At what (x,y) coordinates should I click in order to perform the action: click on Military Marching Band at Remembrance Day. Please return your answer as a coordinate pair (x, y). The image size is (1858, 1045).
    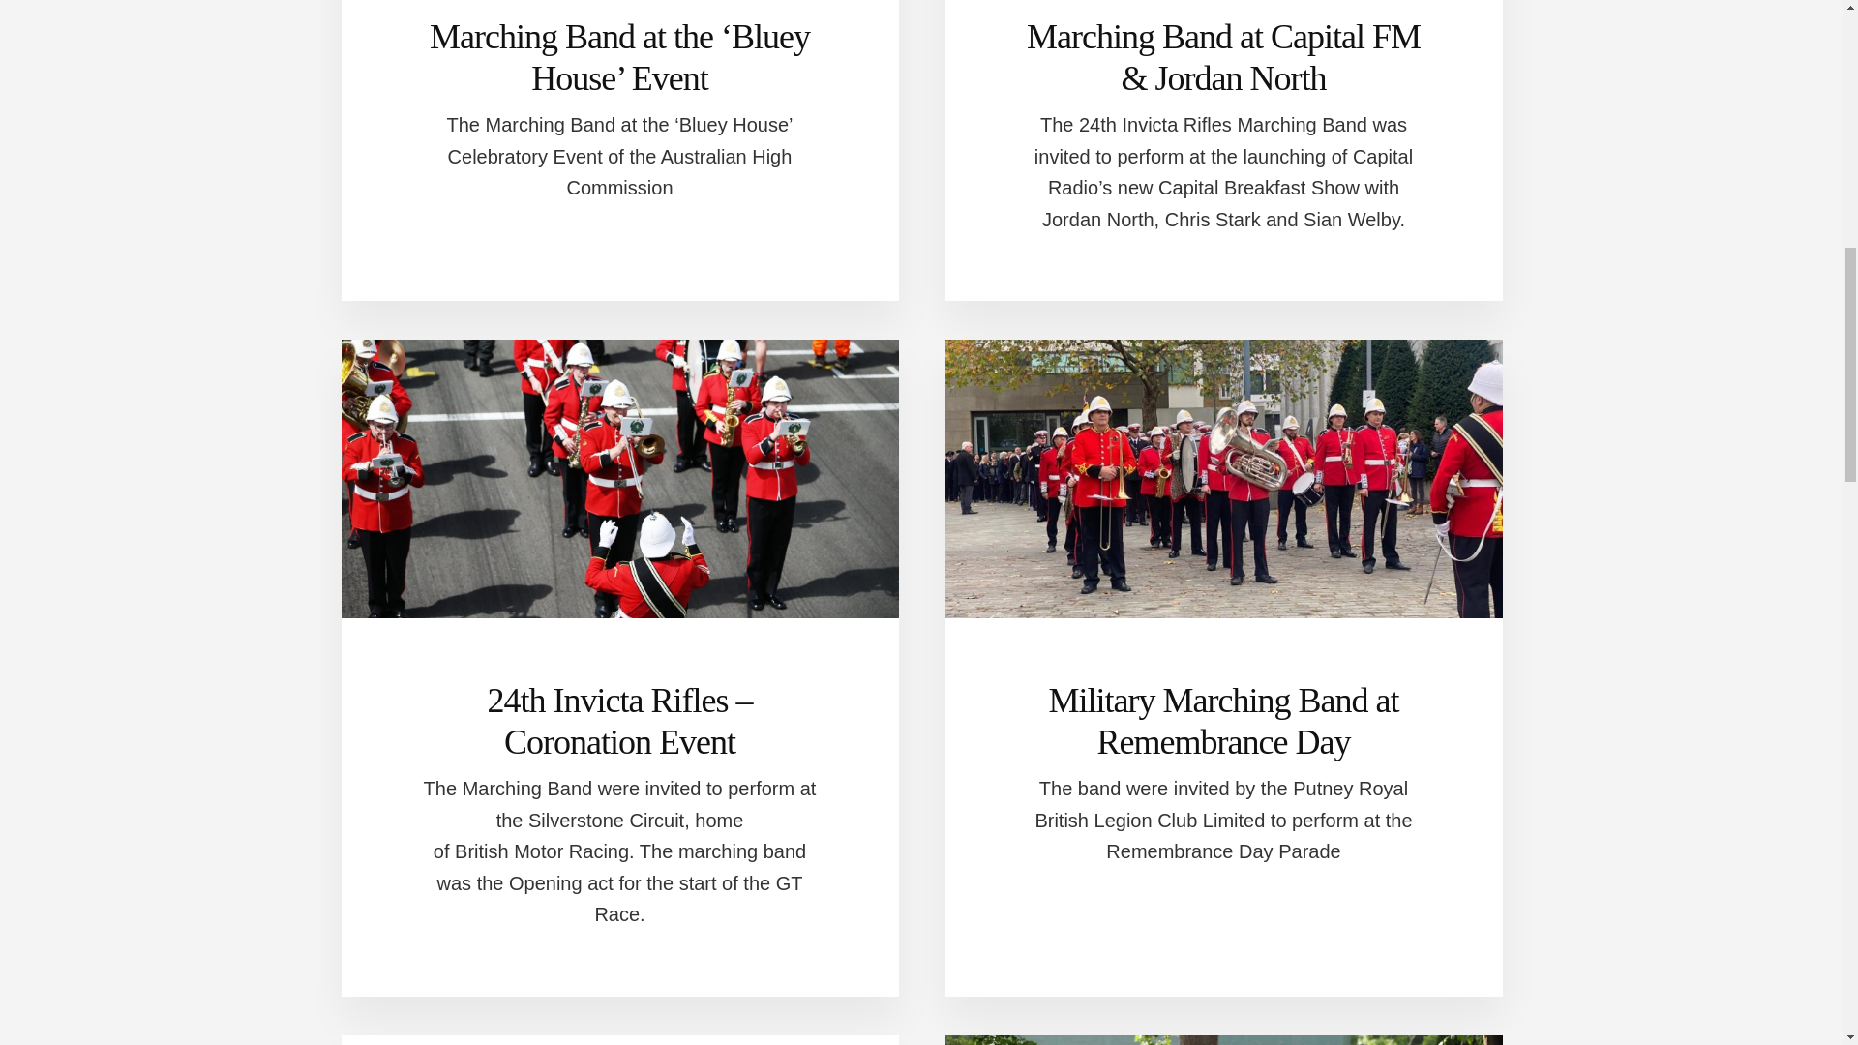
    Looking at the image, I should click on (1223, 722).